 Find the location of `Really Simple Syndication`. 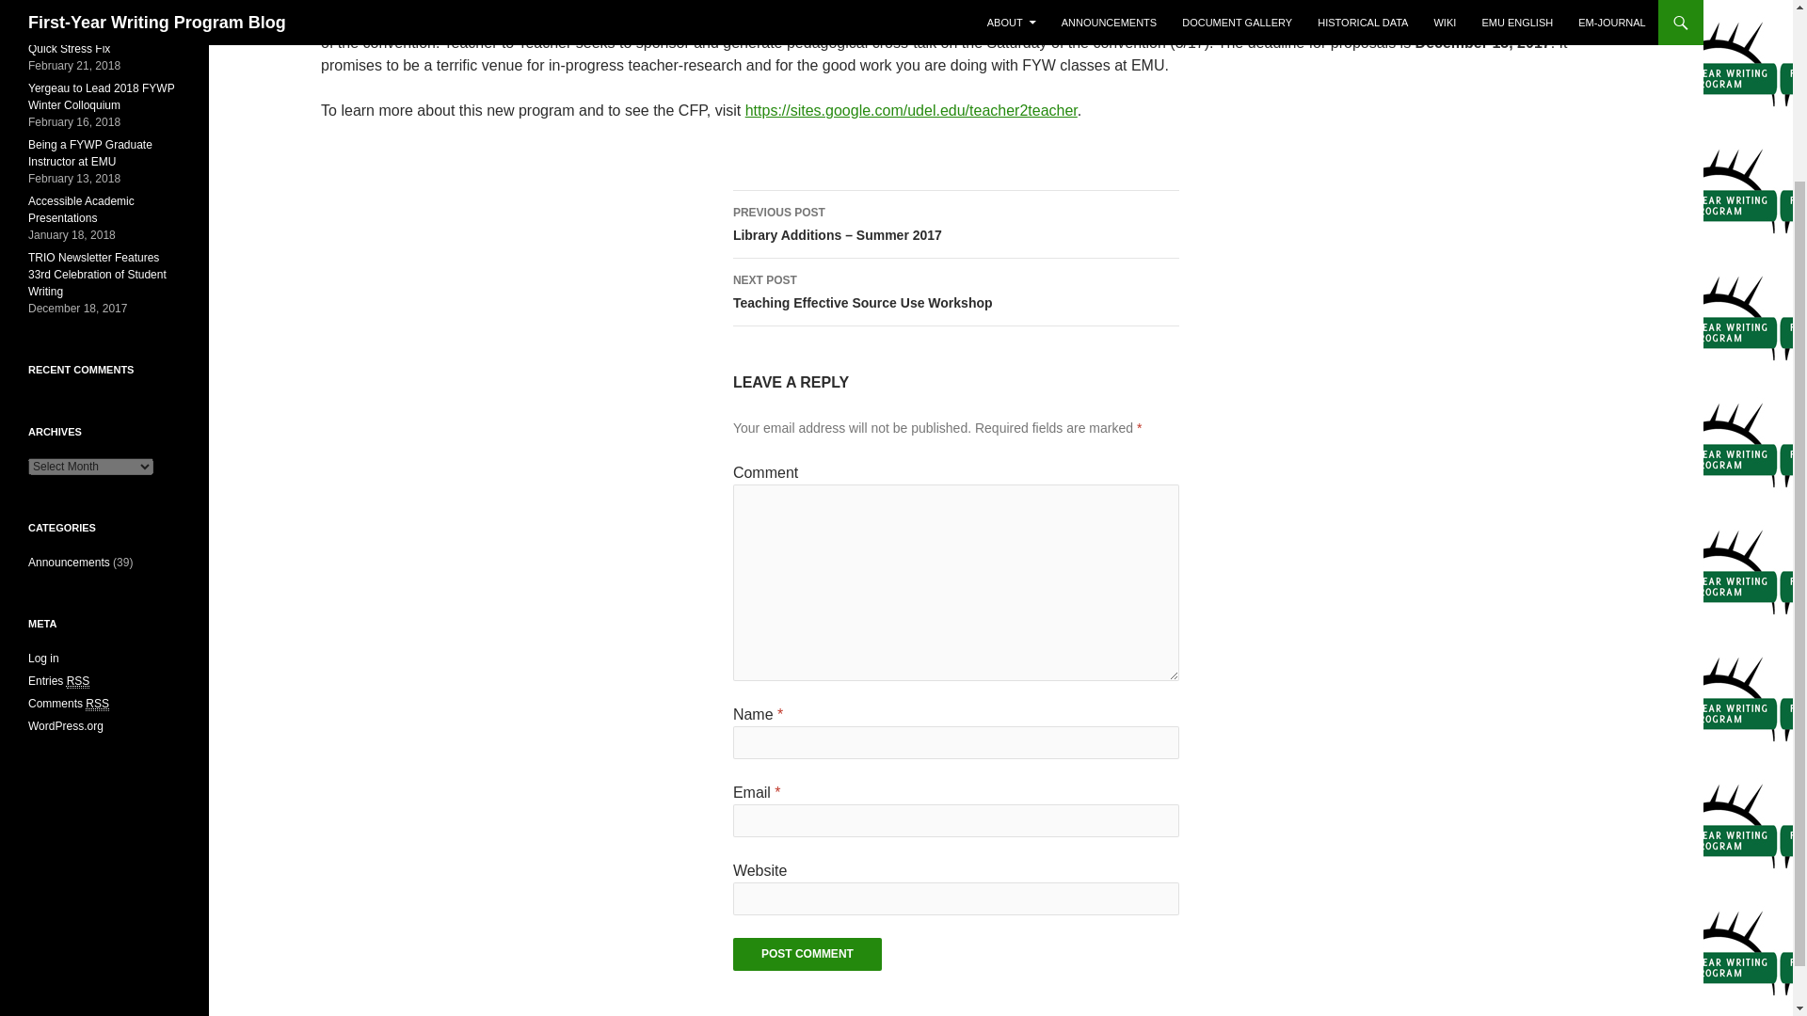

Really Simple Syndication is located at coordinates (101, 96).